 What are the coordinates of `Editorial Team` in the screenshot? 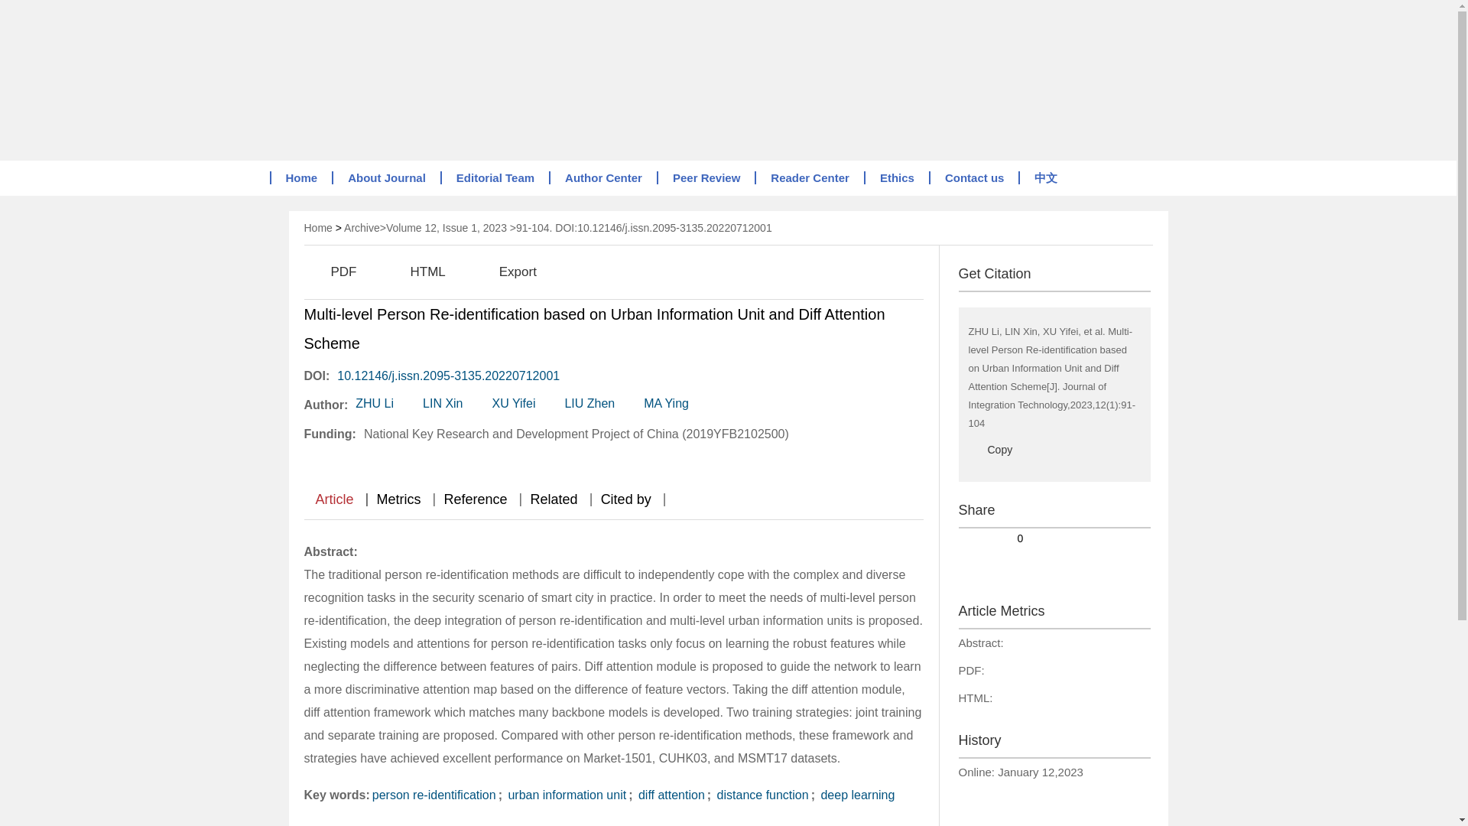 It's located at (495, 177).